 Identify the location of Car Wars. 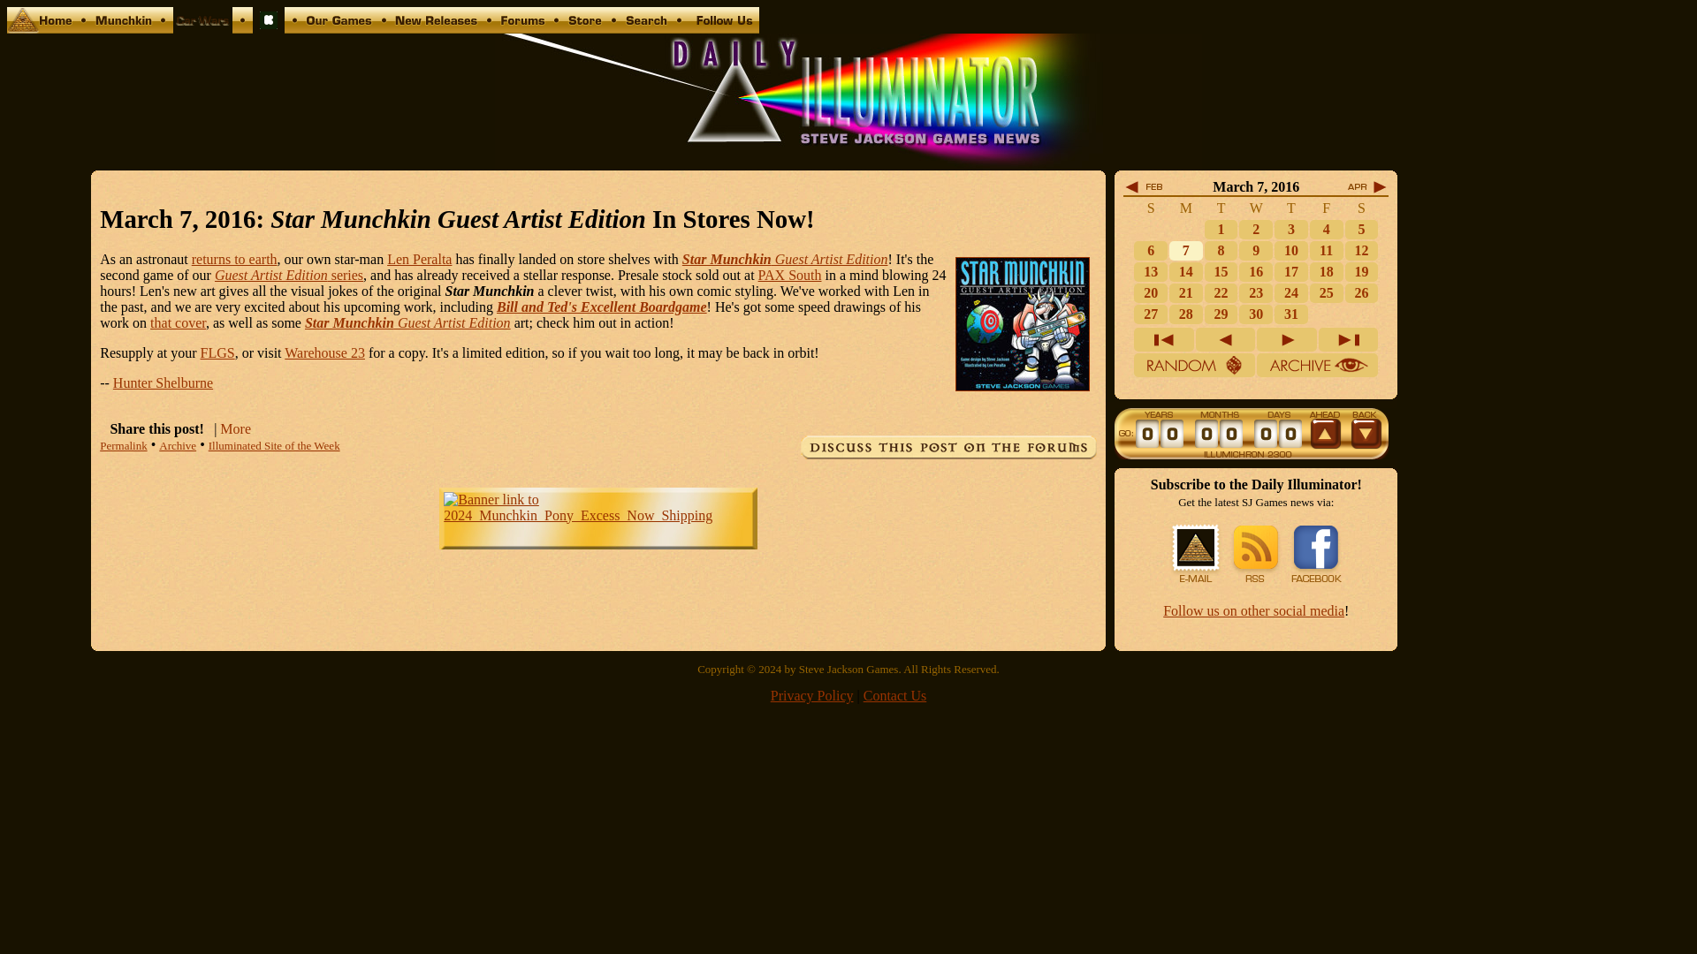
(202, 28).